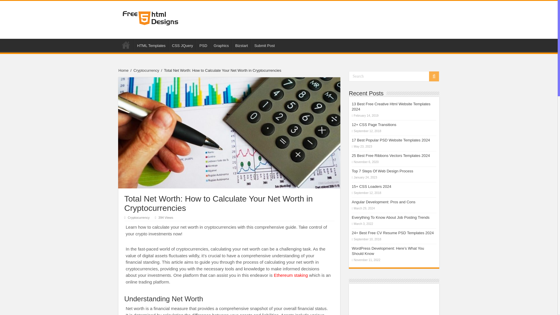 This screenshot has height=315, width=560. I want to click on CSS JQuery, so click(183, 45).